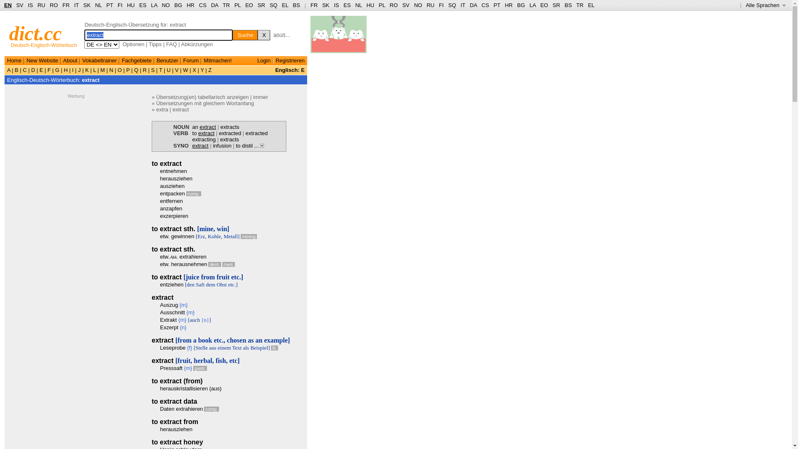 This screenshot has height=449, width=798. I want to click on FR, so click(314, 5).